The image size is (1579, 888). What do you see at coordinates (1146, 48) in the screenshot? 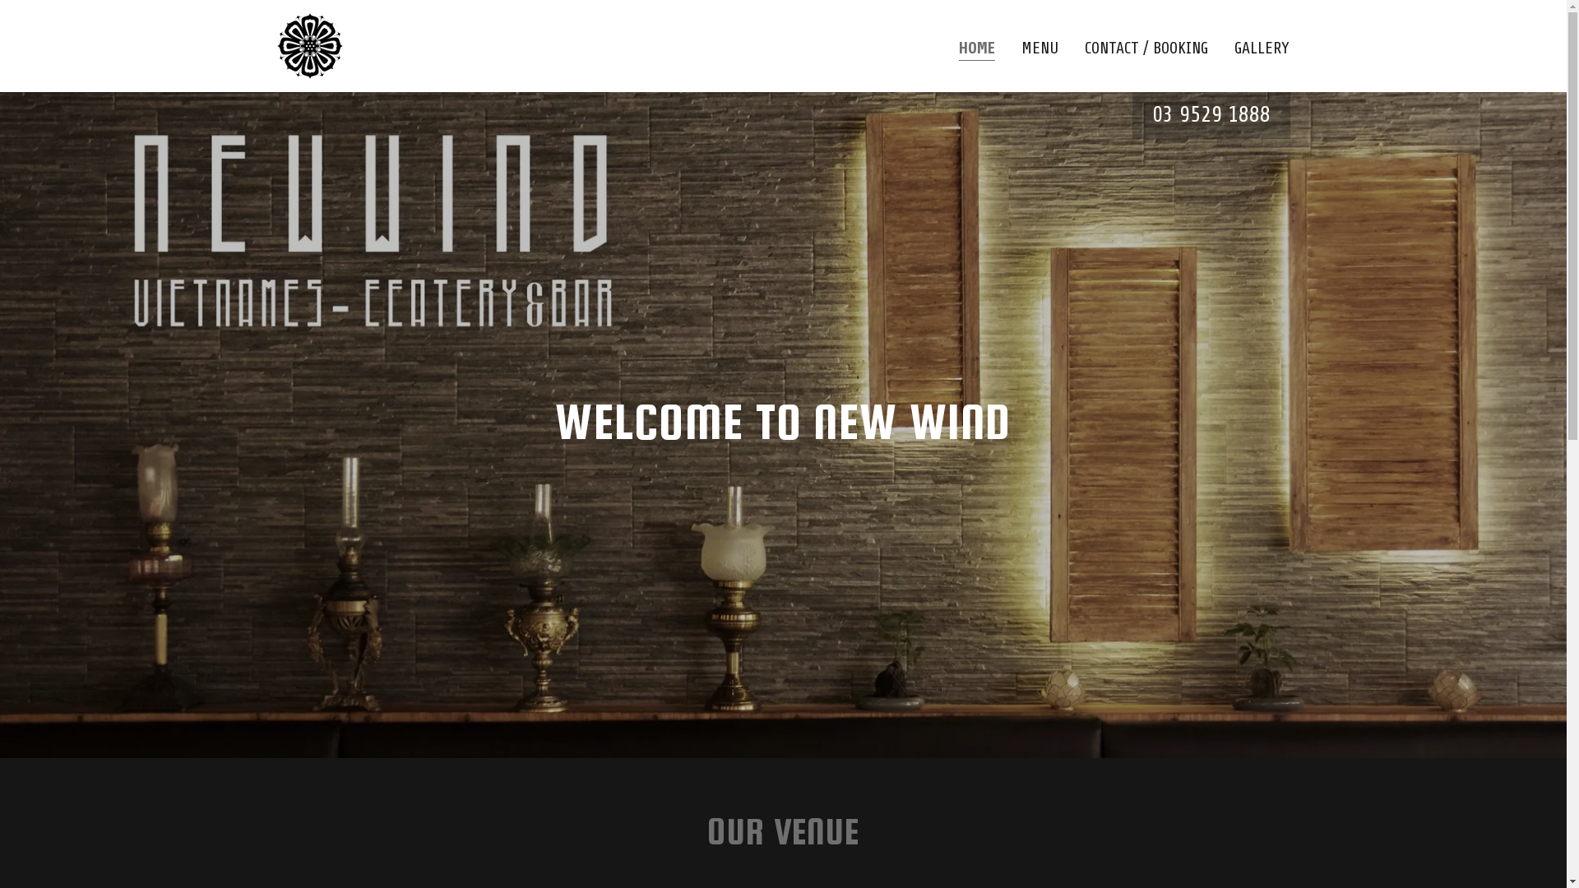
I see `CONTACT / BOOKING` at bounding box center [1146, 48].